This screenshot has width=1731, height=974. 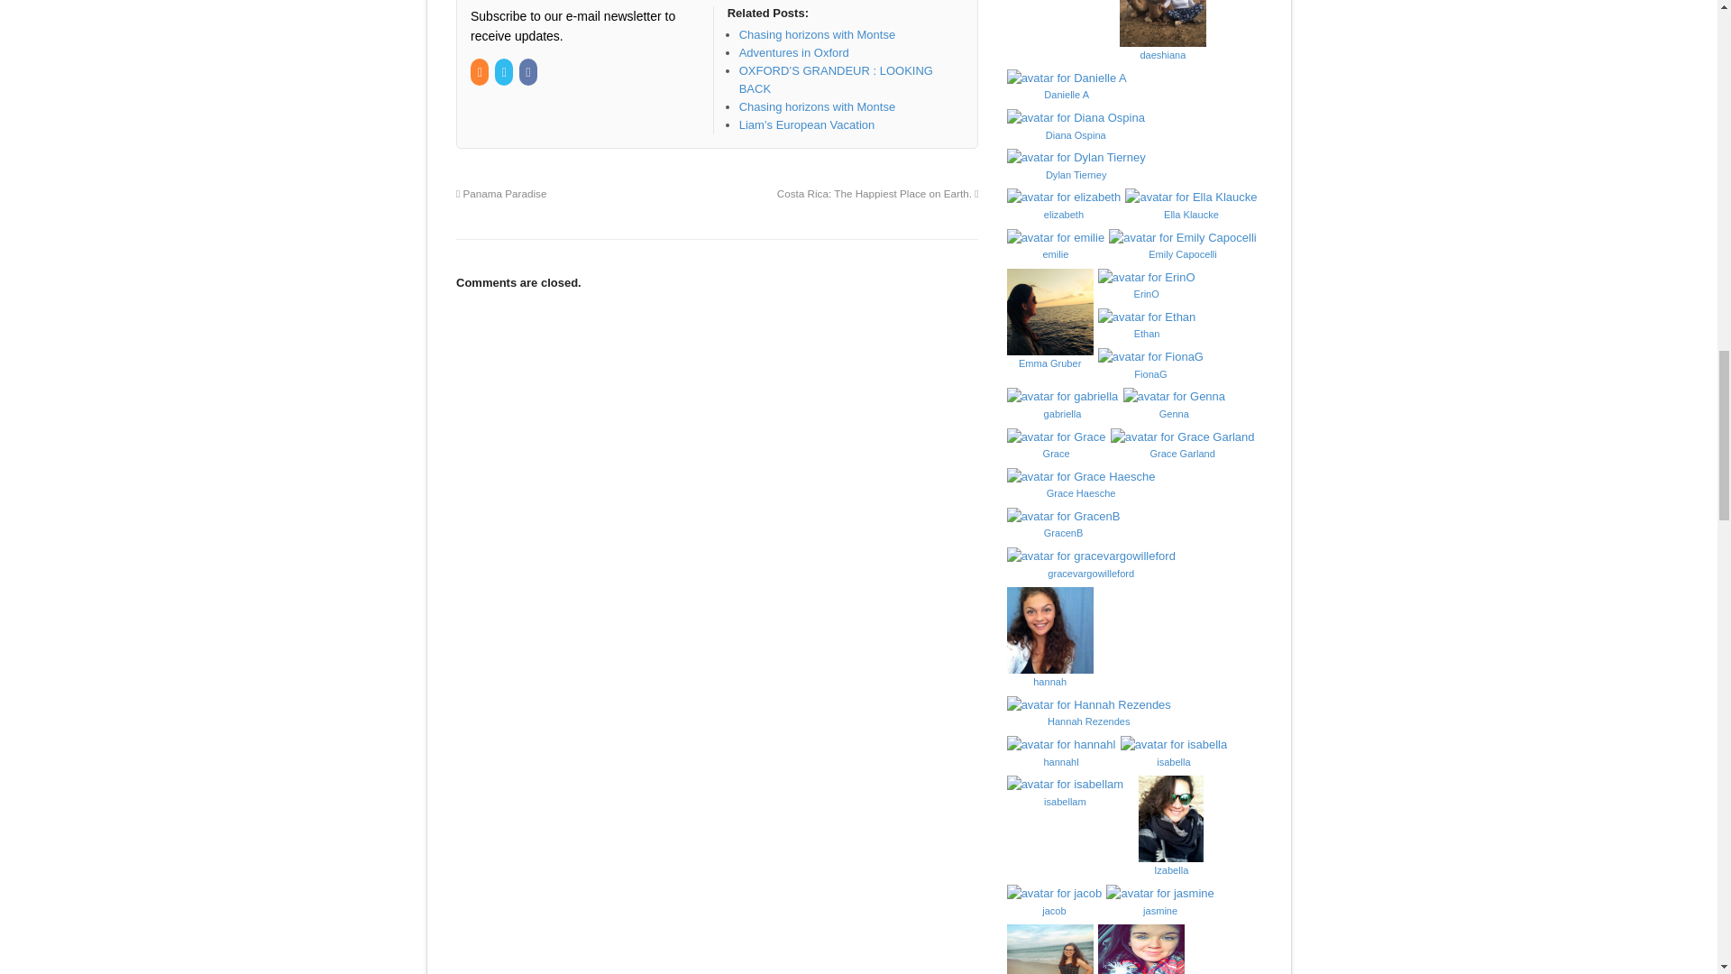 What do you see at coordinates (817, 106) in the screenshot?
I see `Chasing horizons with Montse` at bounding box center [817, 106].